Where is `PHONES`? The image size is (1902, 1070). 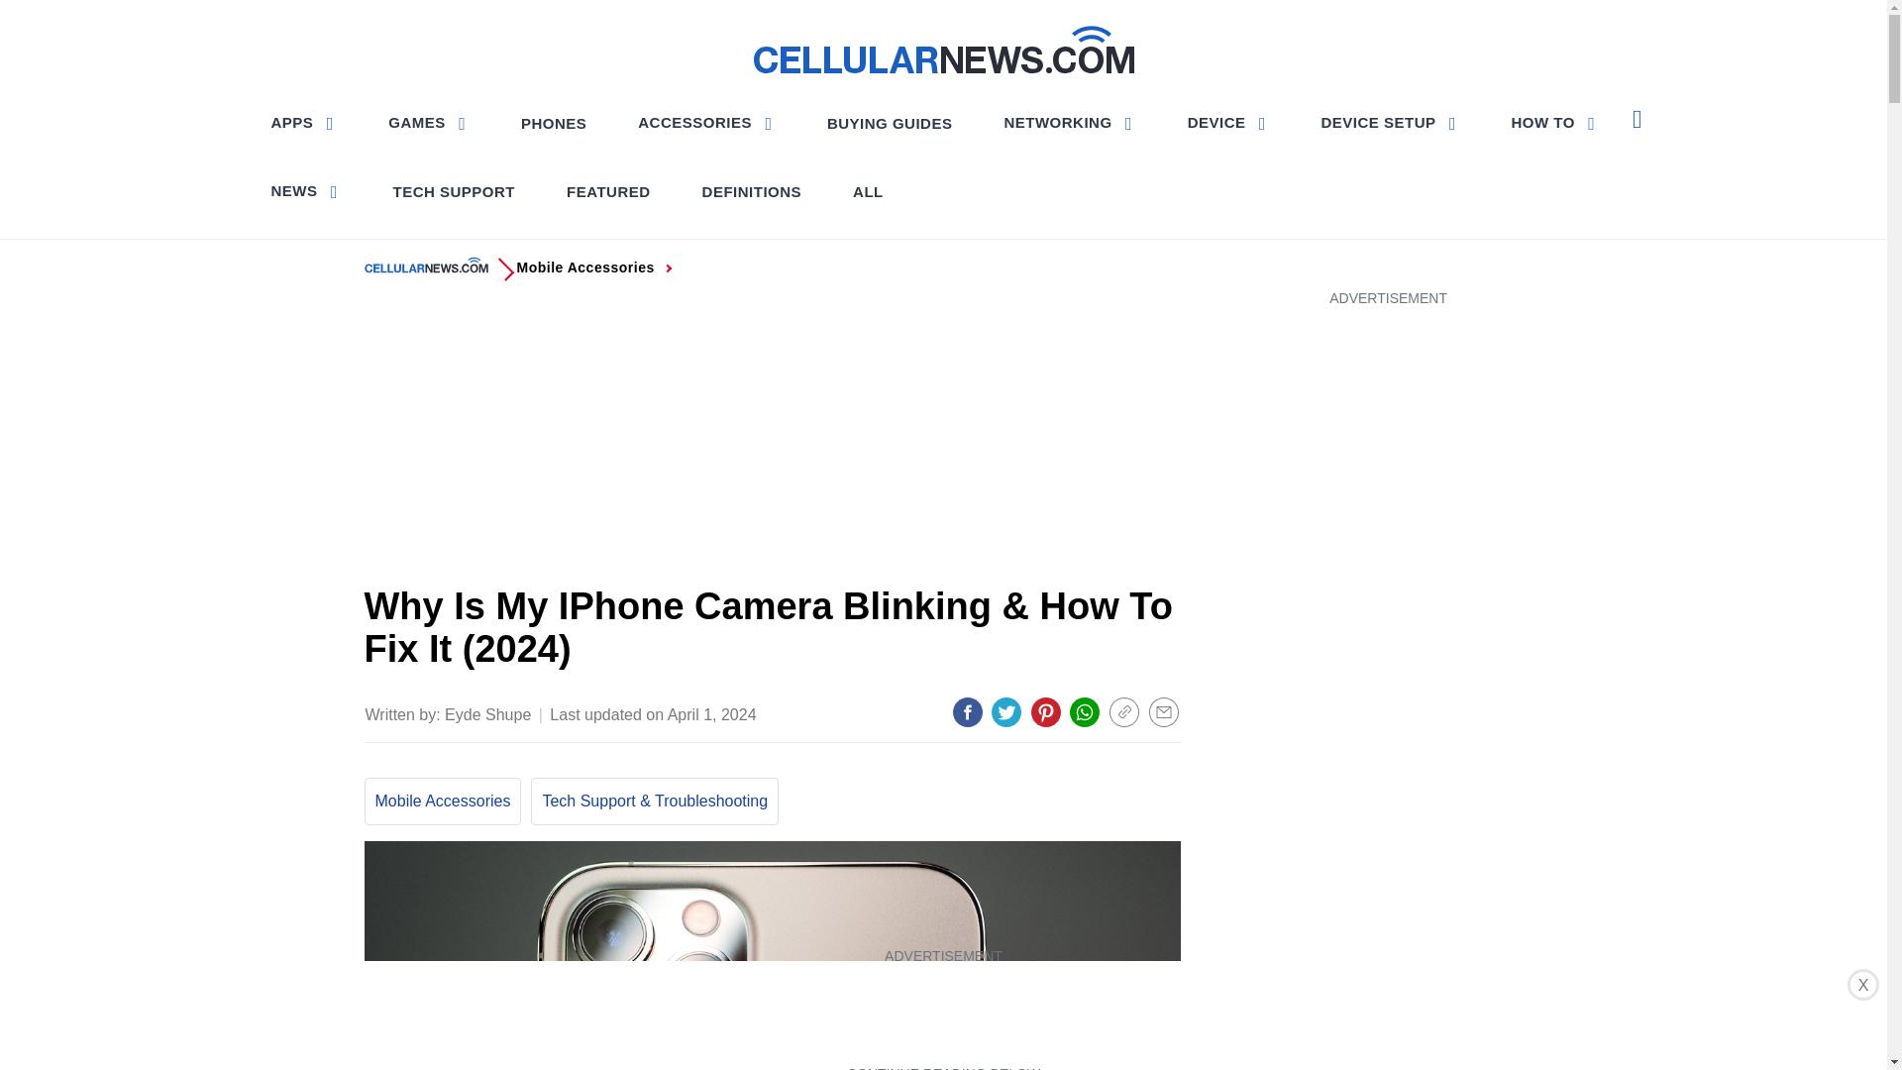
PHONES is located at coordinates (554, 123).